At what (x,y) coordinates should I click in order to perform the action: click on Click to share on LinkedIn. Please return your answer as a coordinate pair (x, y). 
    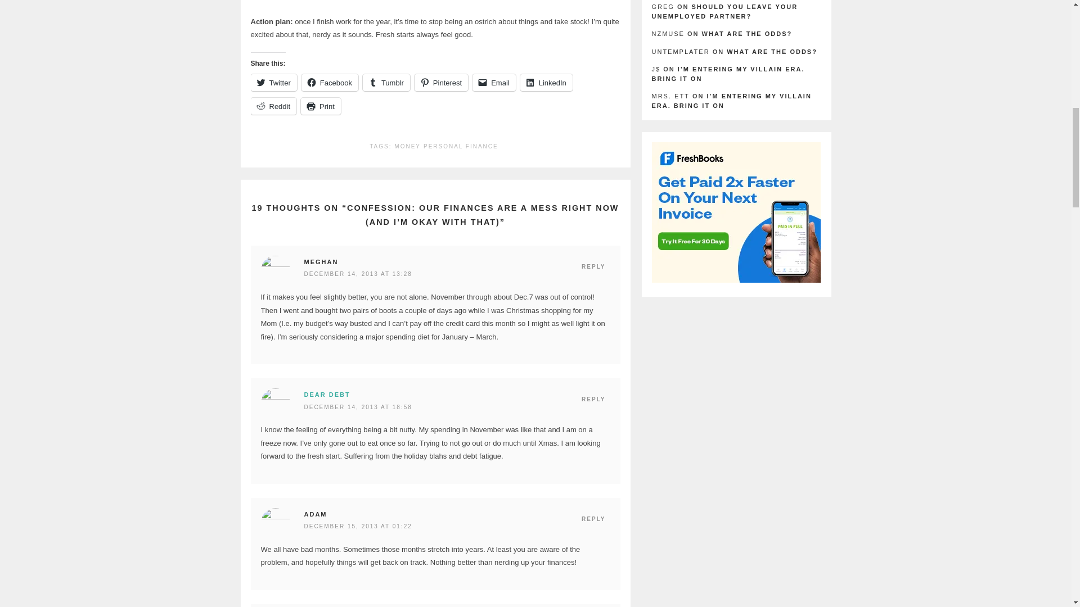
    Looking at the image, I should click on (546, 82).